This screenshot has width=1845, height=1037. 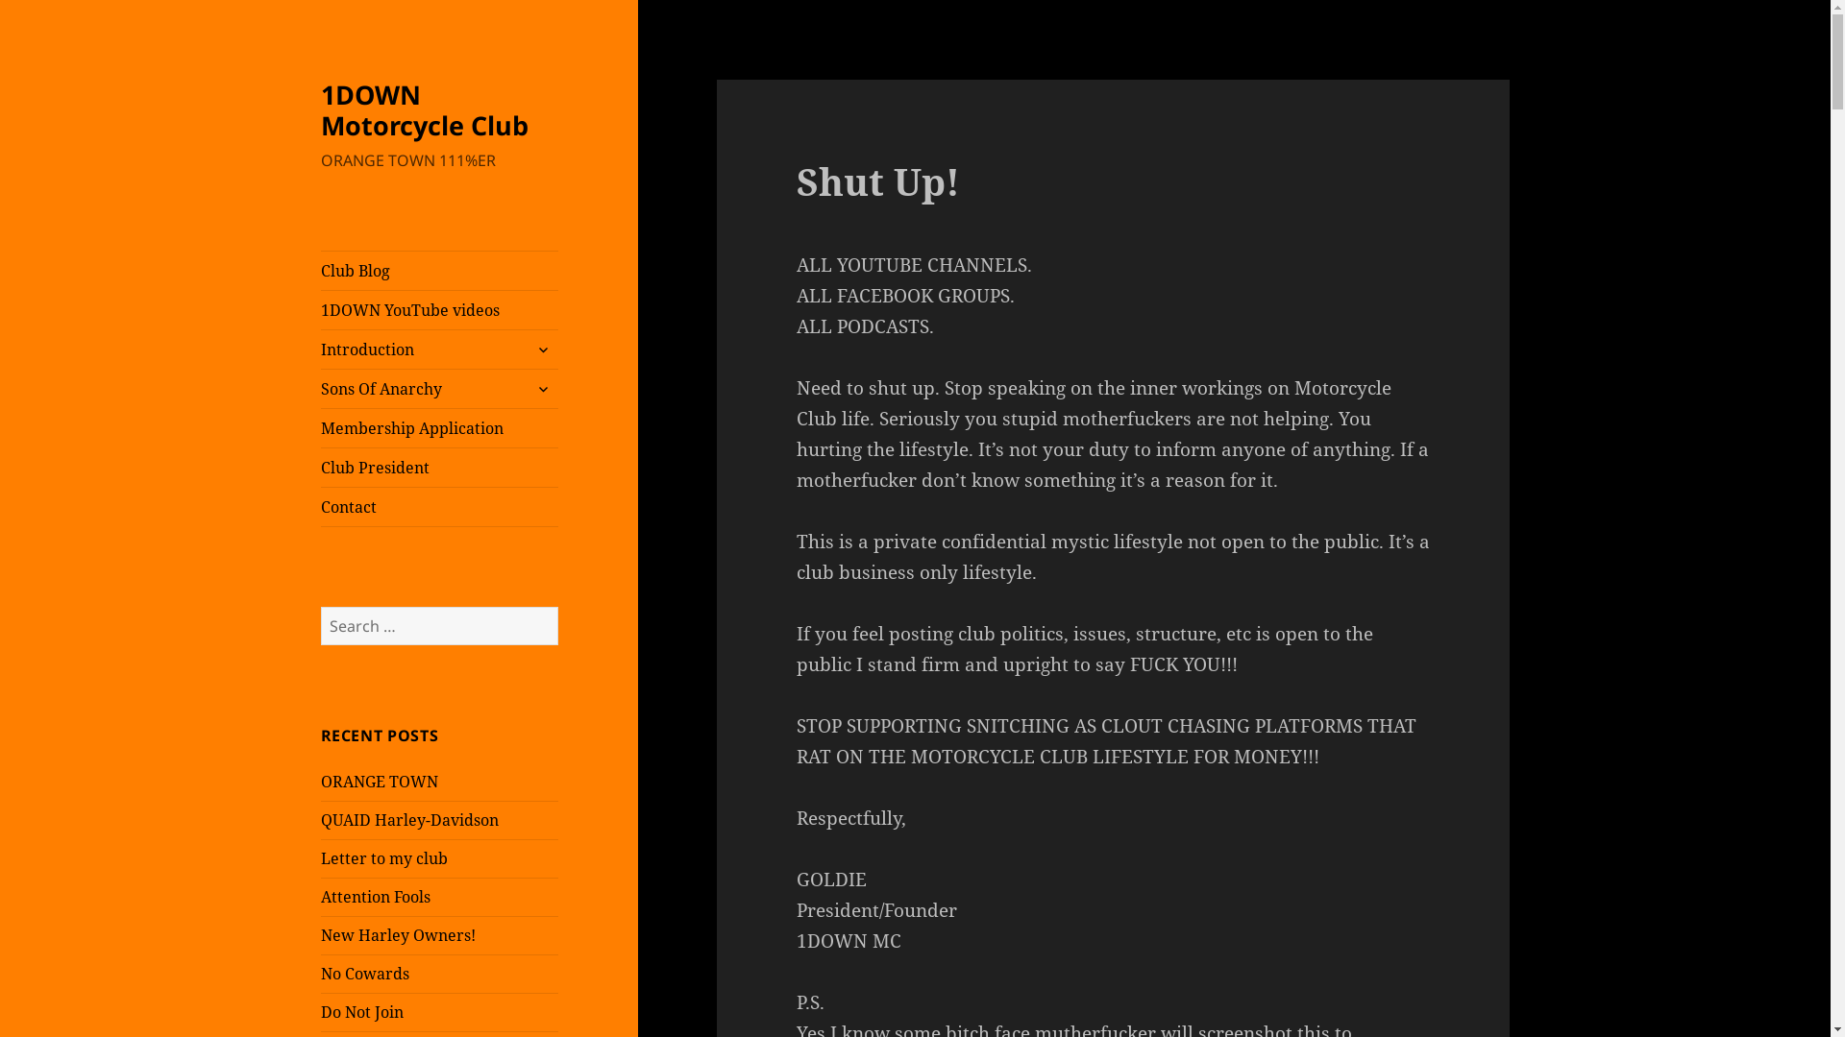 I want to click on 1DOWN YouTube videos, so click(x=440, y=310).